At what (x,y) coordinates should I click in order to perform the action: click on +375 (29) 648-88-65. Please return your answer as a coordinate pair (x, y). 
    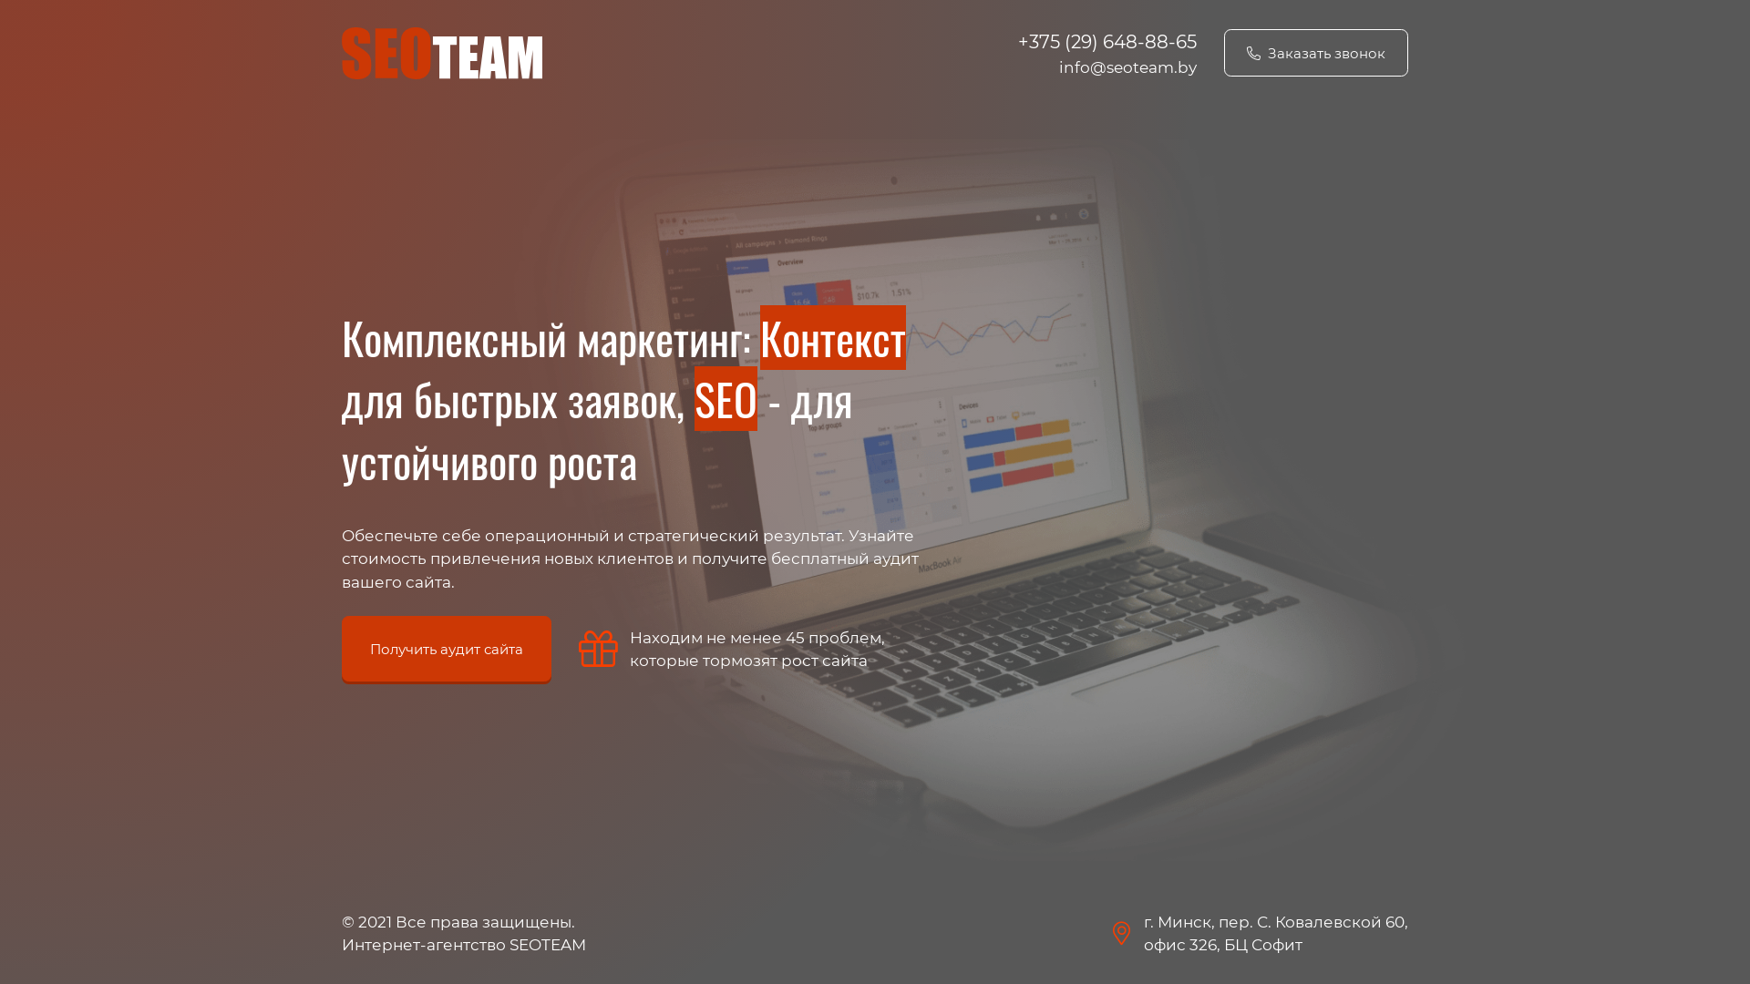
    Looking at the image, I should click on (1107, 42).